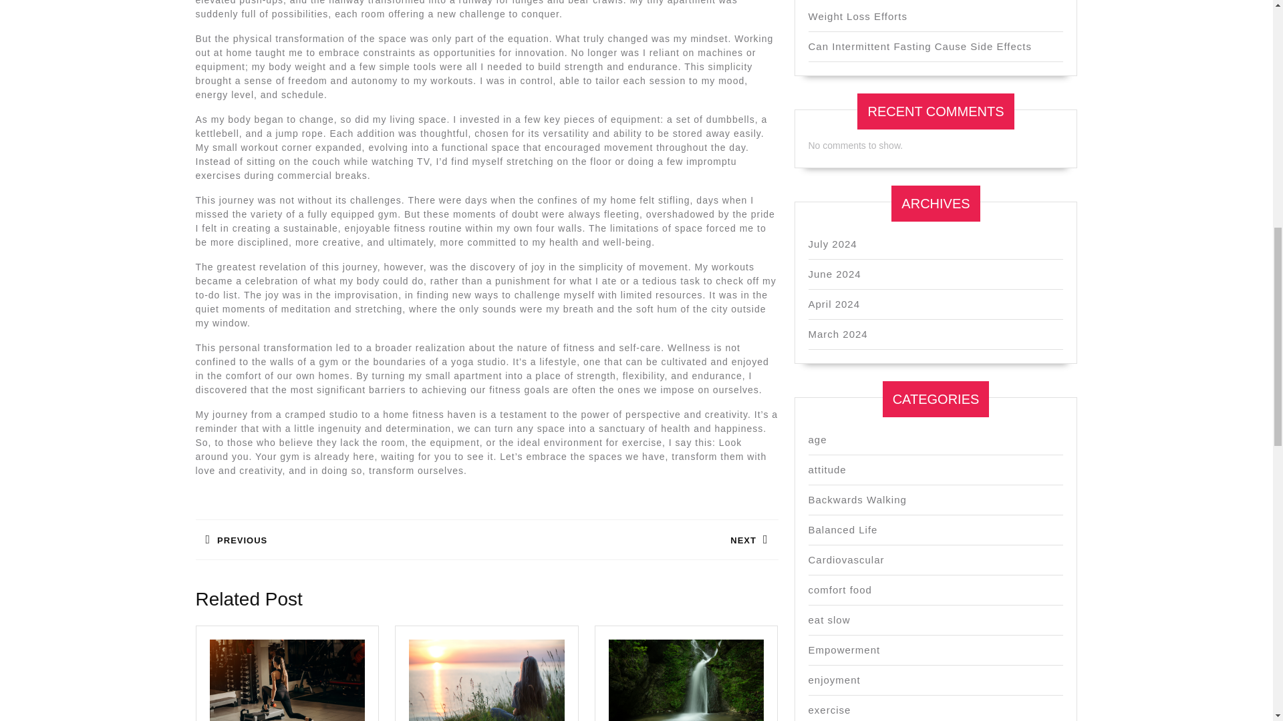 This screenshot has height=721, width=1283. What do you see at coordinates (834, 274) in the screenshot?
I see `Balanced Life` at bounding box center [834, 274].